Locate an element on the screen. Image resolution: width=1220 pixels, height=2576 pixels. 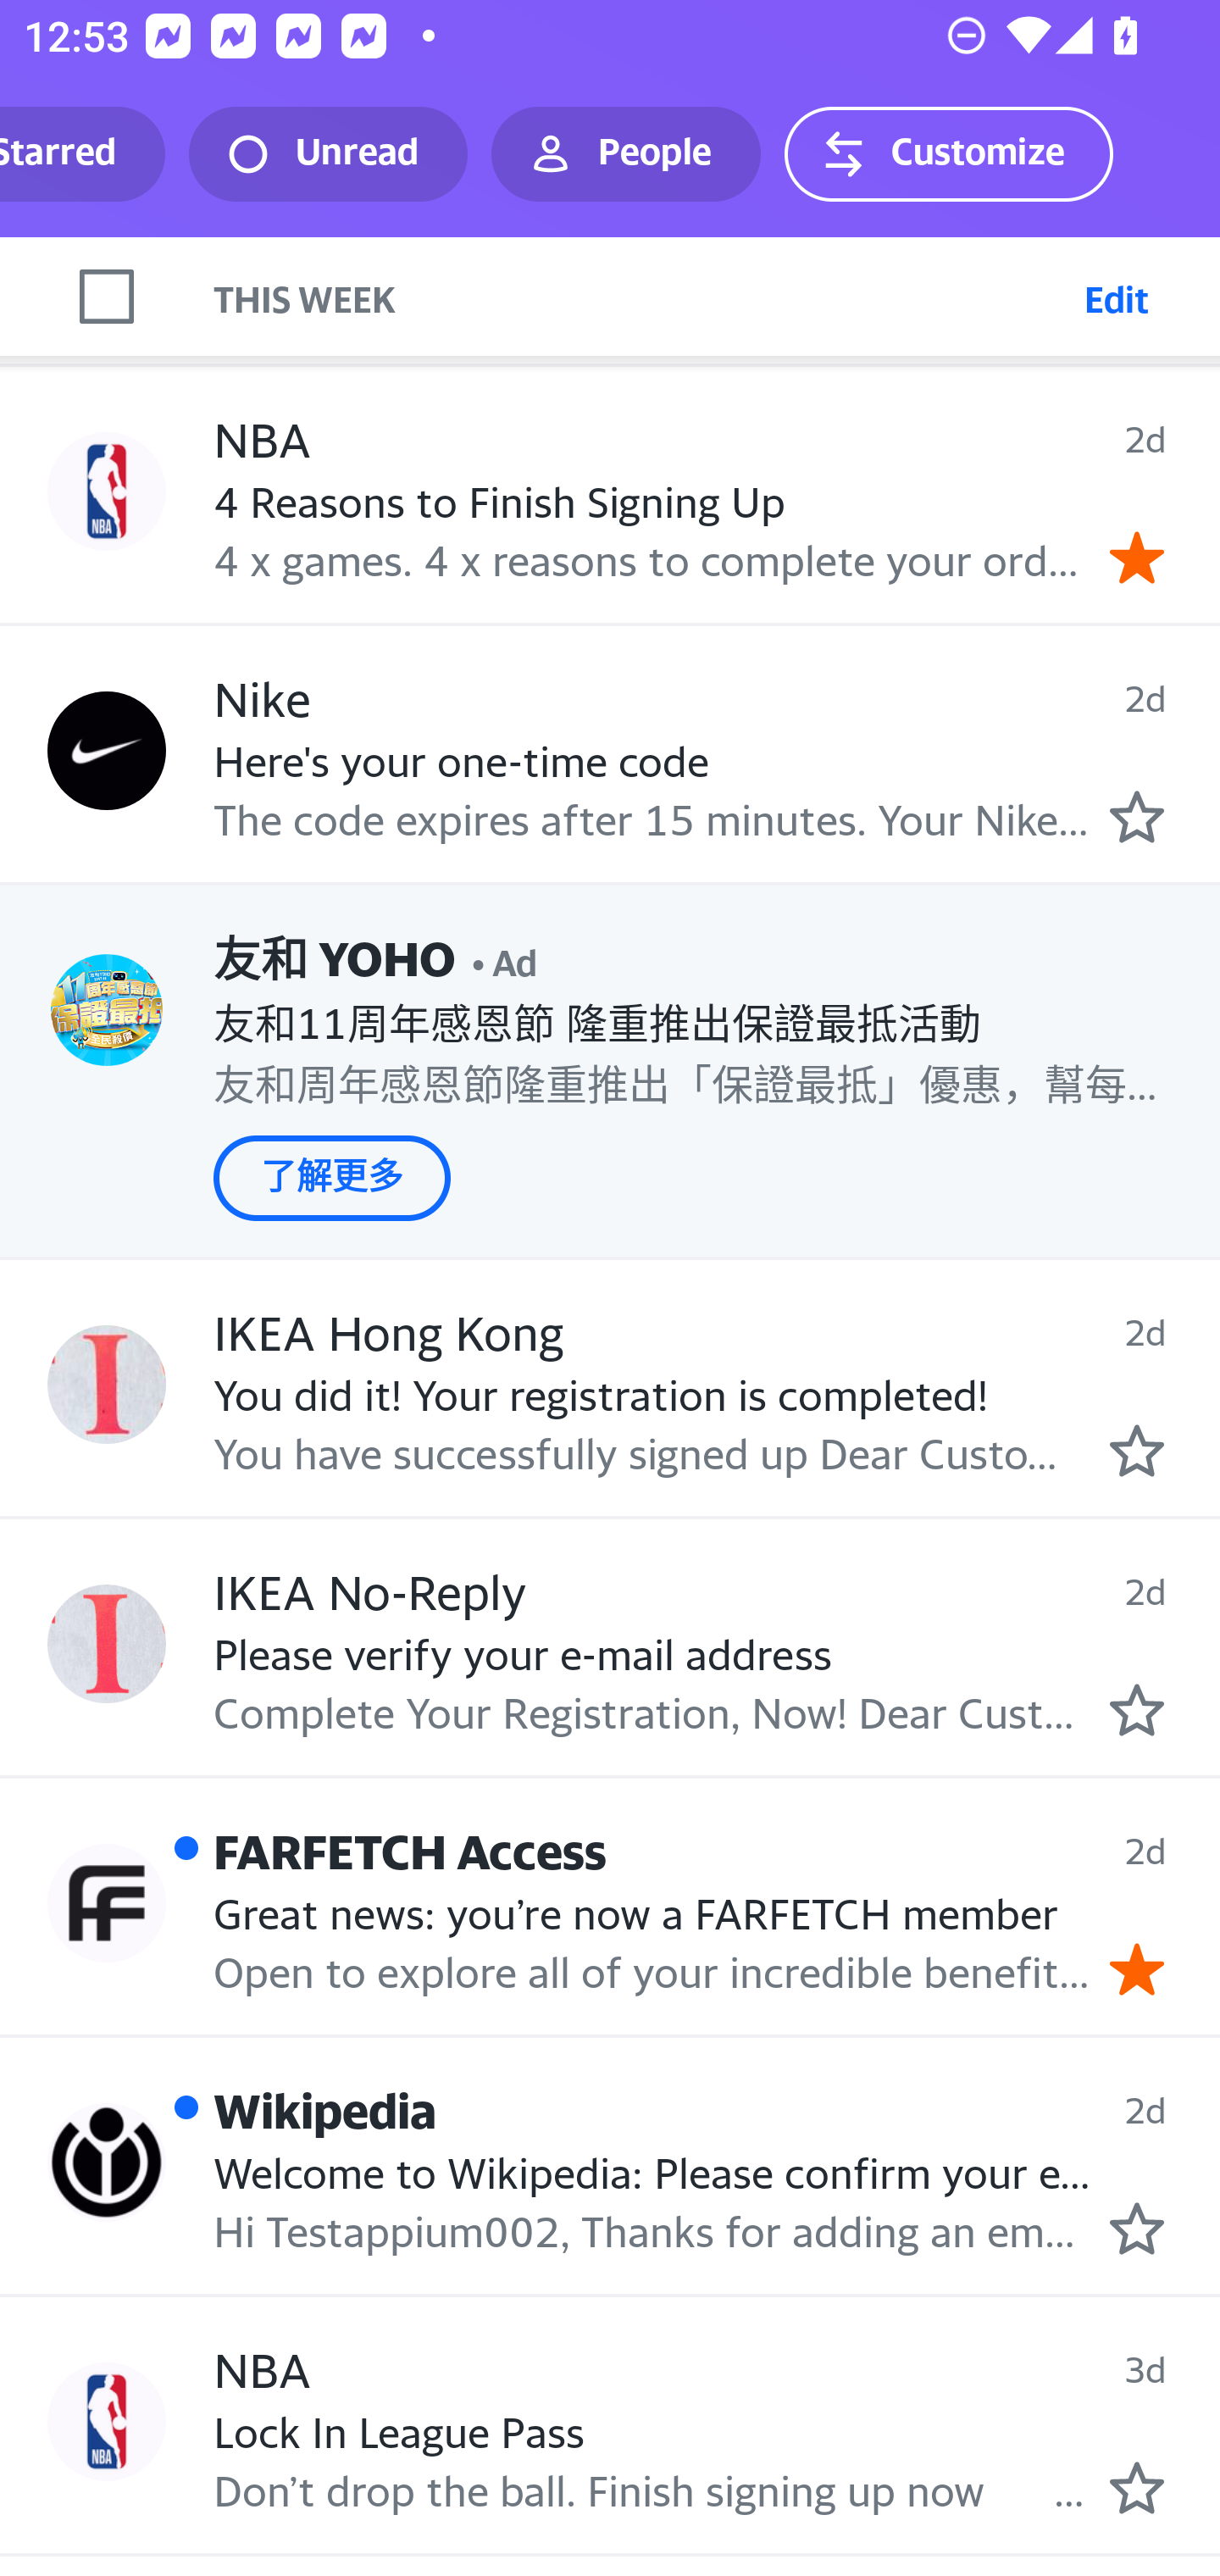
Profile
NBA is located at coordinates (107, 2421).